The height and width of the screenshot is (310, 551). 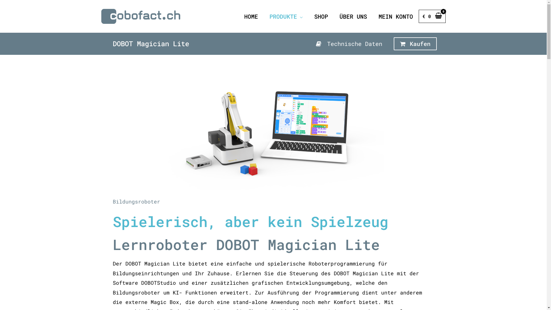 What do you see at coordinates (415, 44) in the screenshot?
I see `Kaufen` at bounding box center [415, 44].